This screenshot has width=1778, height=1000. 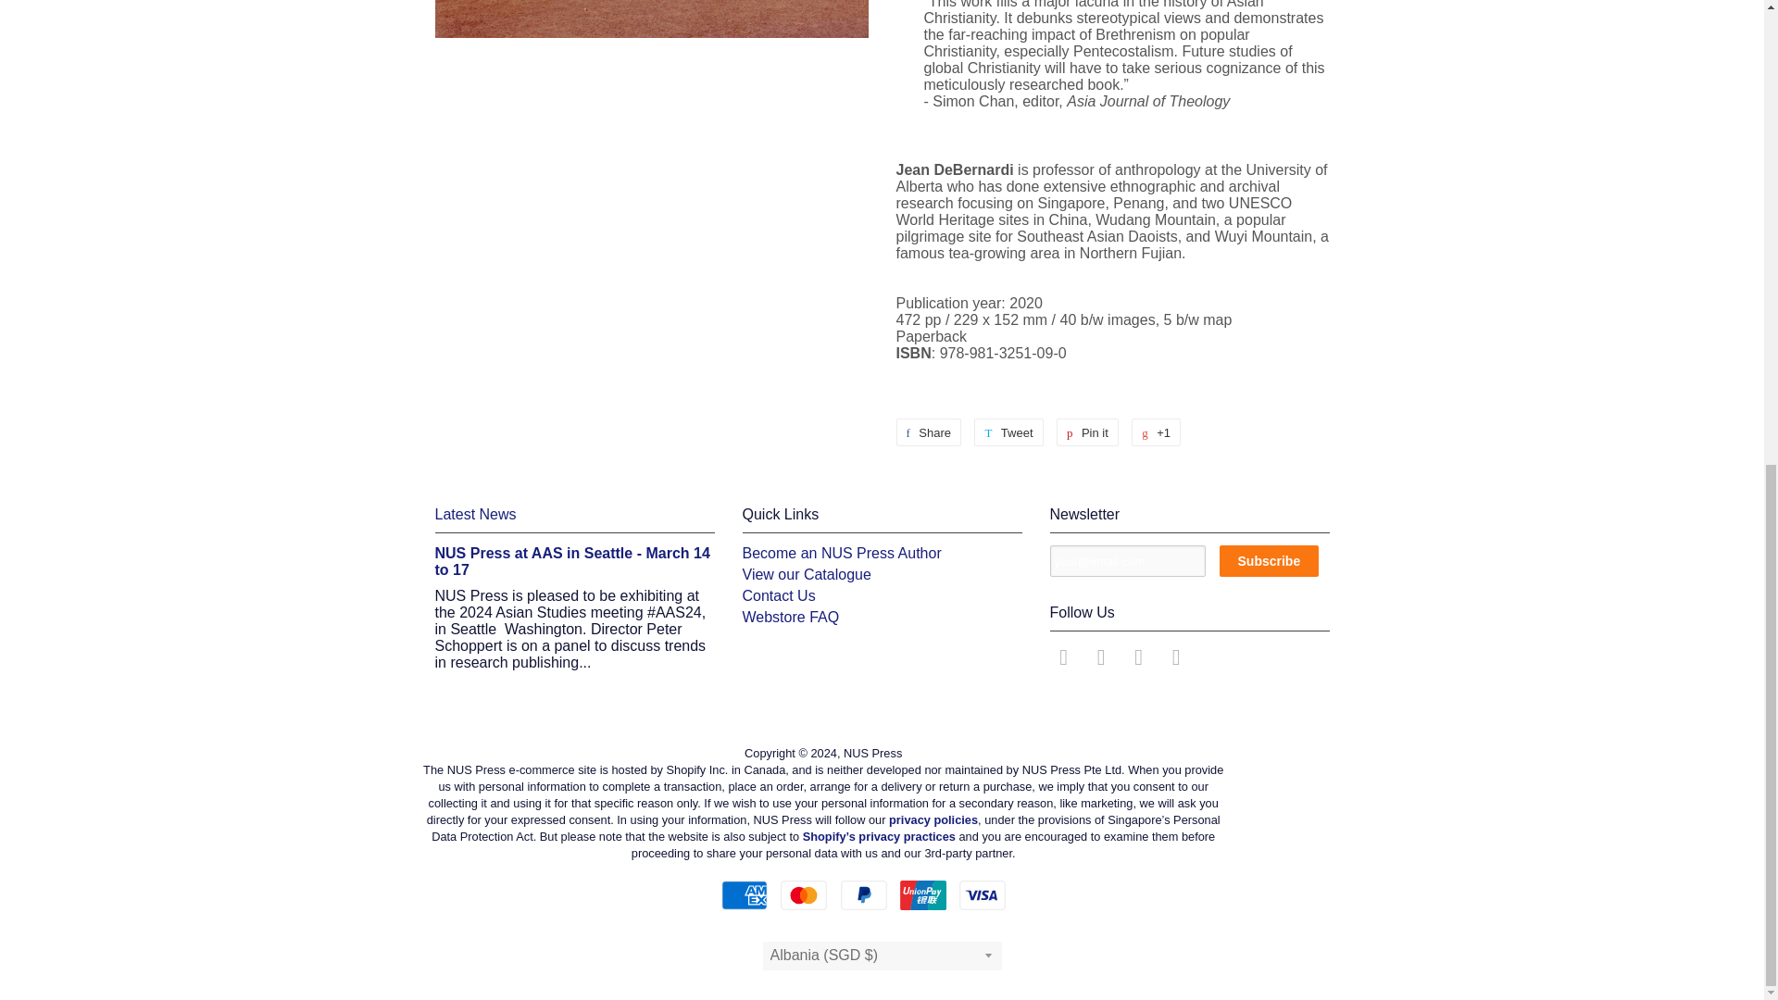 I want to click on Follow us on Twitter!, so click(x=1104, y=661).